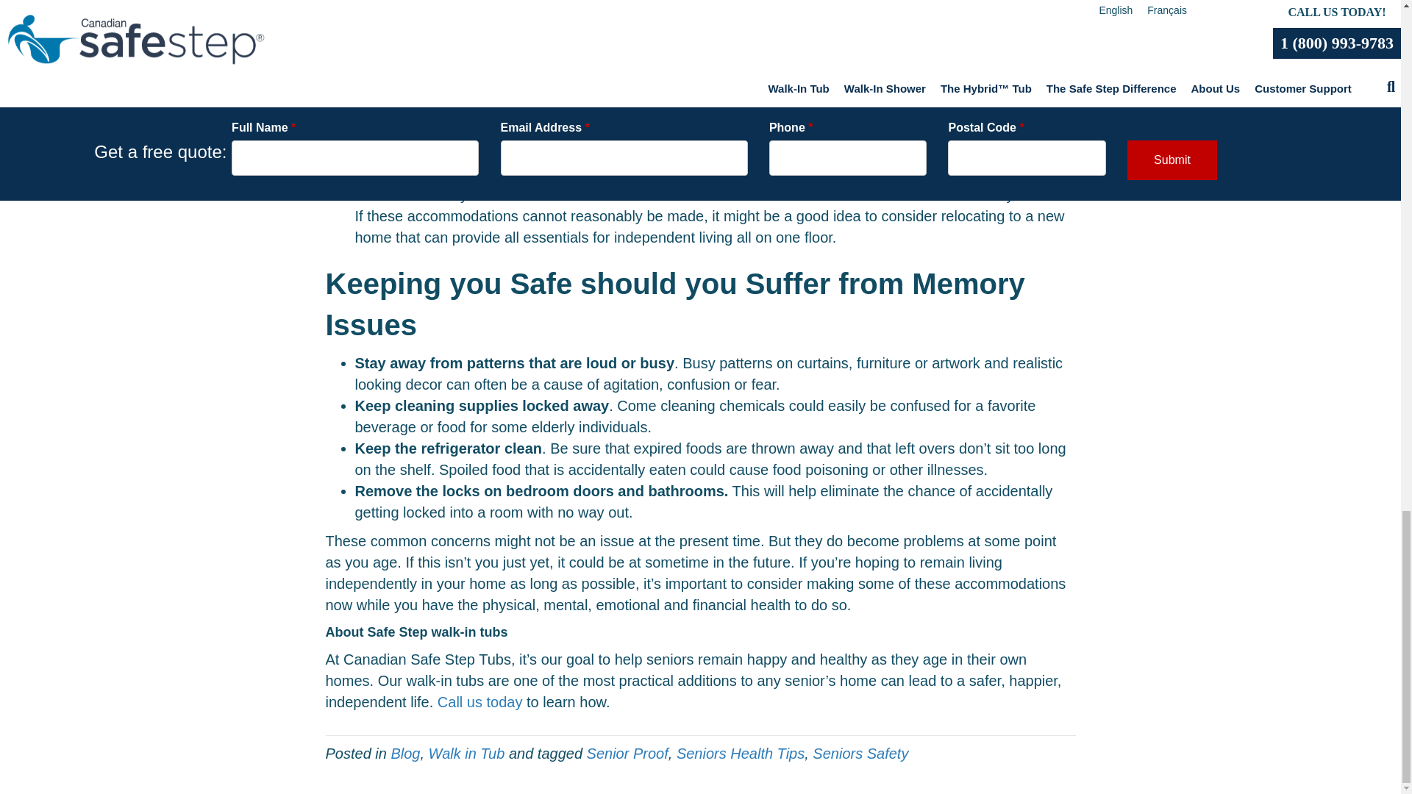 Image resolution: width=1412 pixels, height=794 pixels. I want to click on Senior Proof, so click(627, 753).